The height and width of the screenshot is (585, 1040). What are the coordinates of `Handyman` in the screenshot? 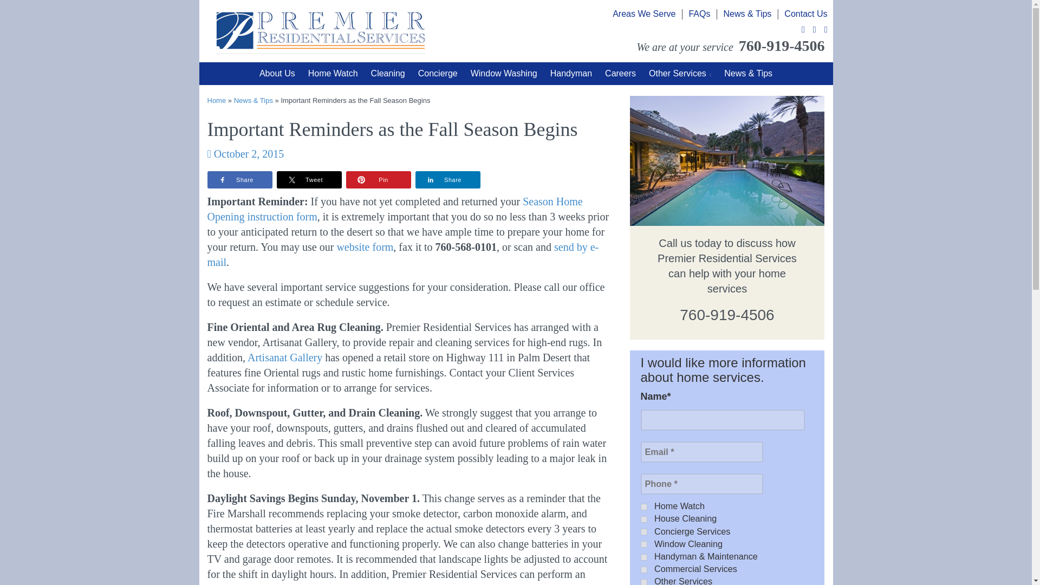 It's located at (571, 74).